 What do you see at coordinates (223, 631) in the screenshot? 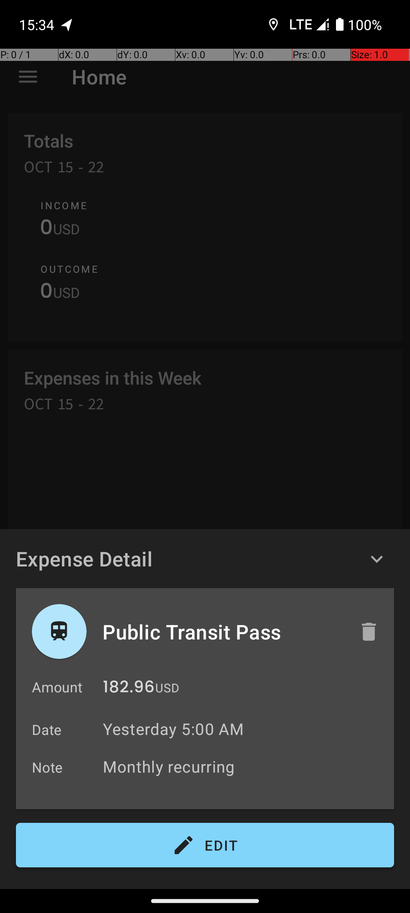
I see `Public Transit Pass` at bounding box center [223, 631].